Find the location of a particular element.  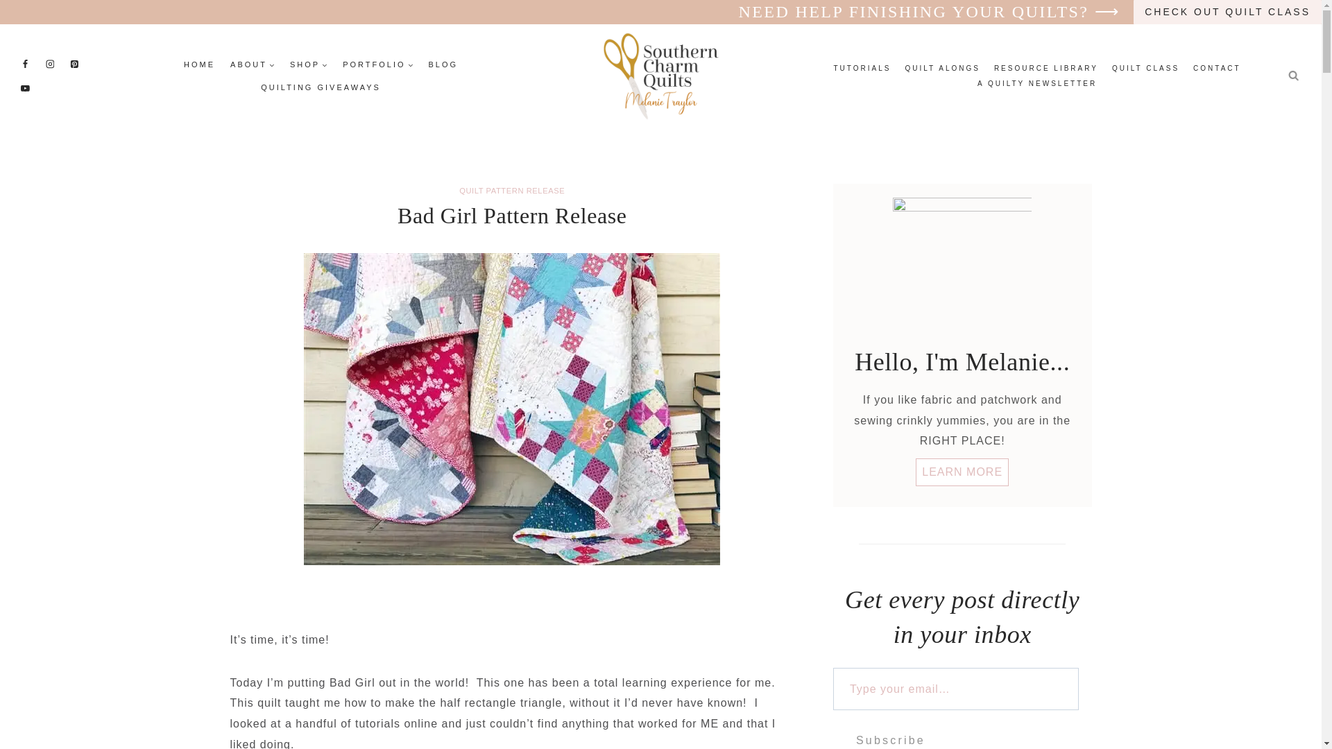

PORTFOLIO is located at coordinates (377, 64).